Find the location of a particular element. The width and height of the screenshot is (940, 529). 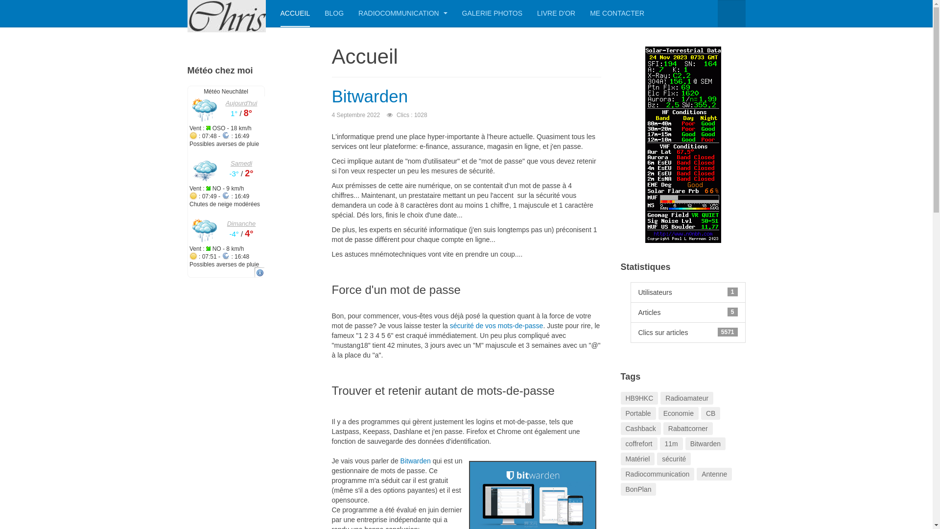

11m is located at coordinates (672, 444).